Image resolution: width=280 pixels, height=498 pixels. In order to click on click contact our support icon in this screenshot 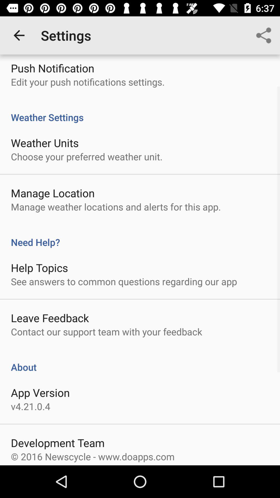, I will do `click(106, 331)`.